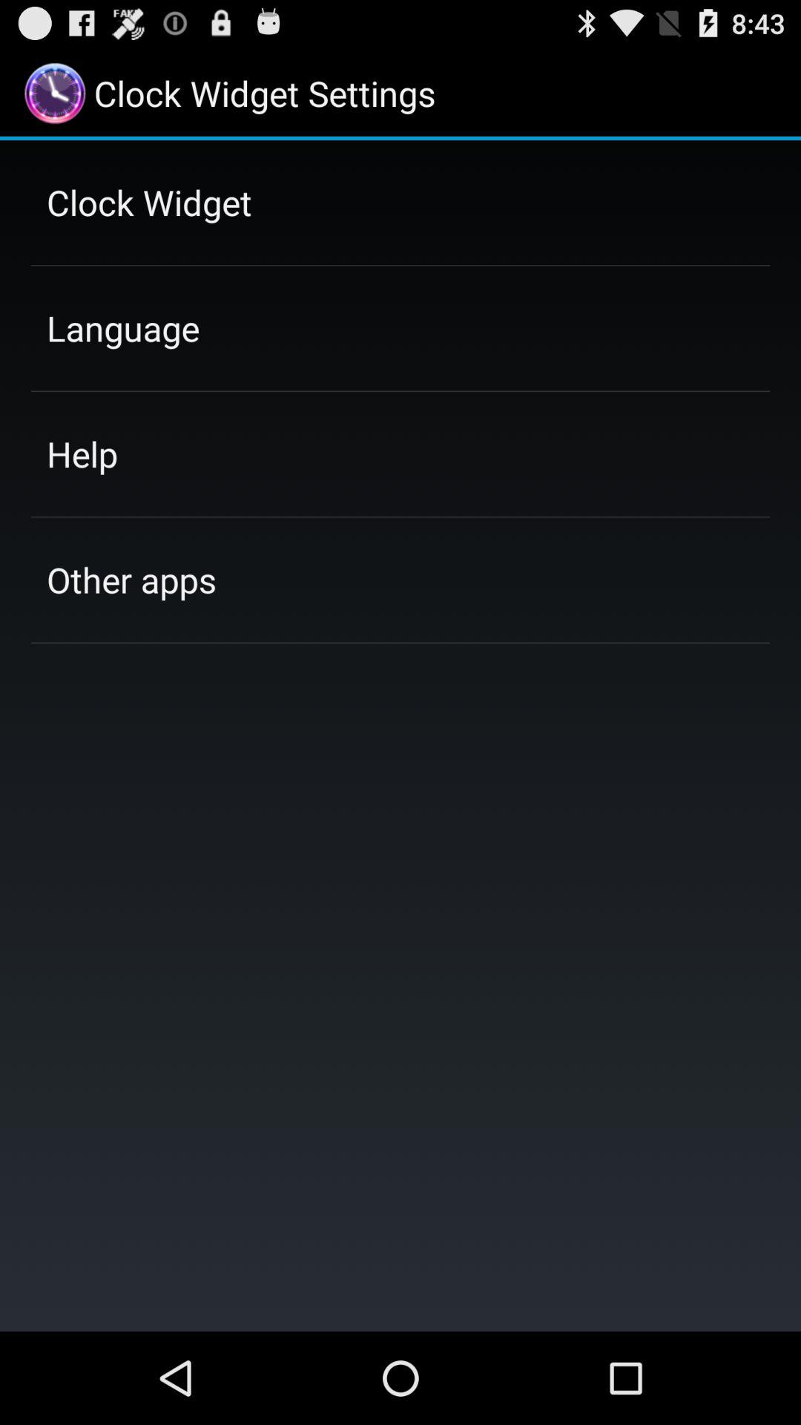 The height and width of the screenshot is (1425, 801). I want to click on turn off item below help item, so click(131, 580).